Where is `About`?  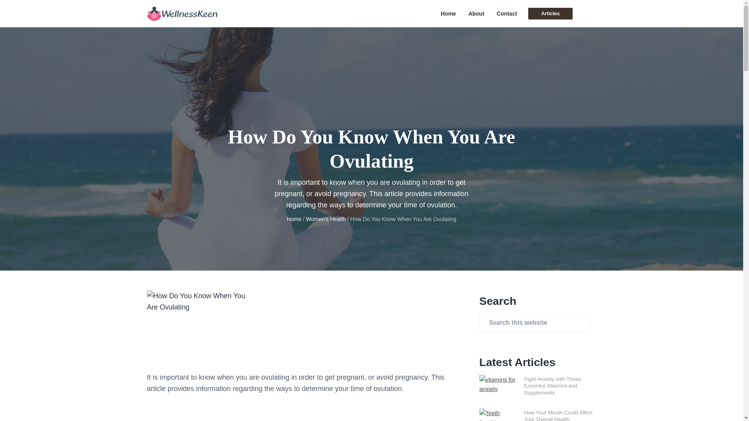 About is located at coordinates (476, 14).